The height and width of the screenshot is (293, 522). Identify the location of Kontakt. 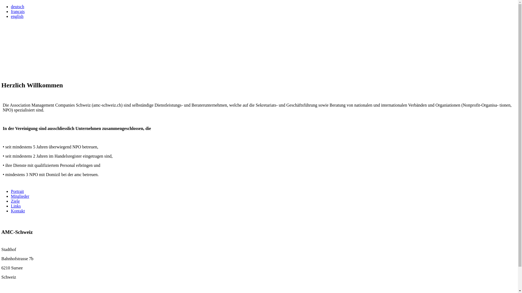
(18, 211).